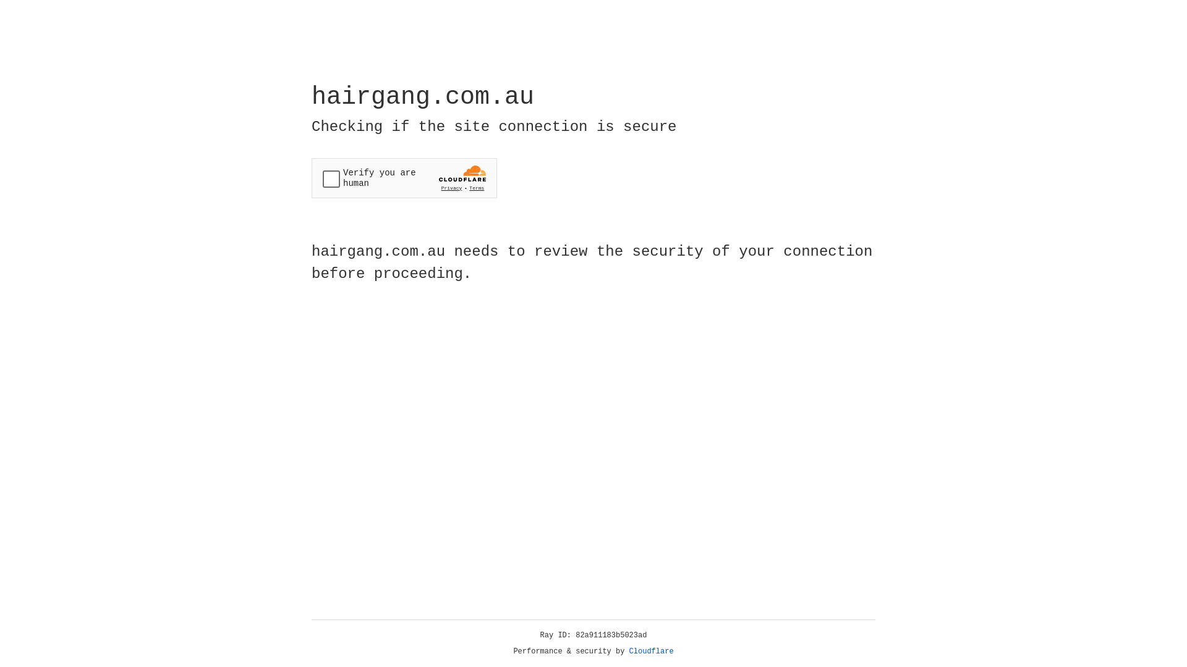 This screenshot has height=667, width=1187. What do you see at coordinates (404, 178) in the screenshot?
I see `Widget containing a Cloudflare security challenge` at bounding box center [404, 178].